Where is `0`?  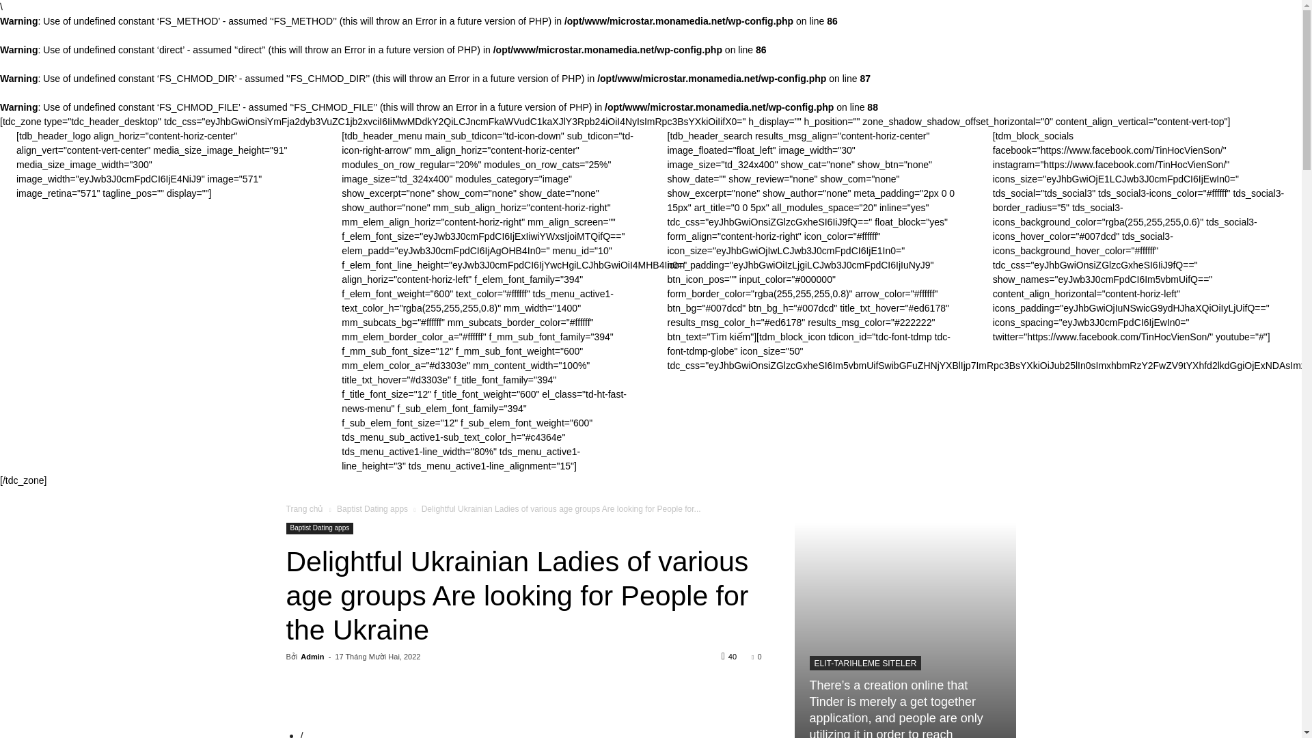 0 is located at coordinates (756, 656).